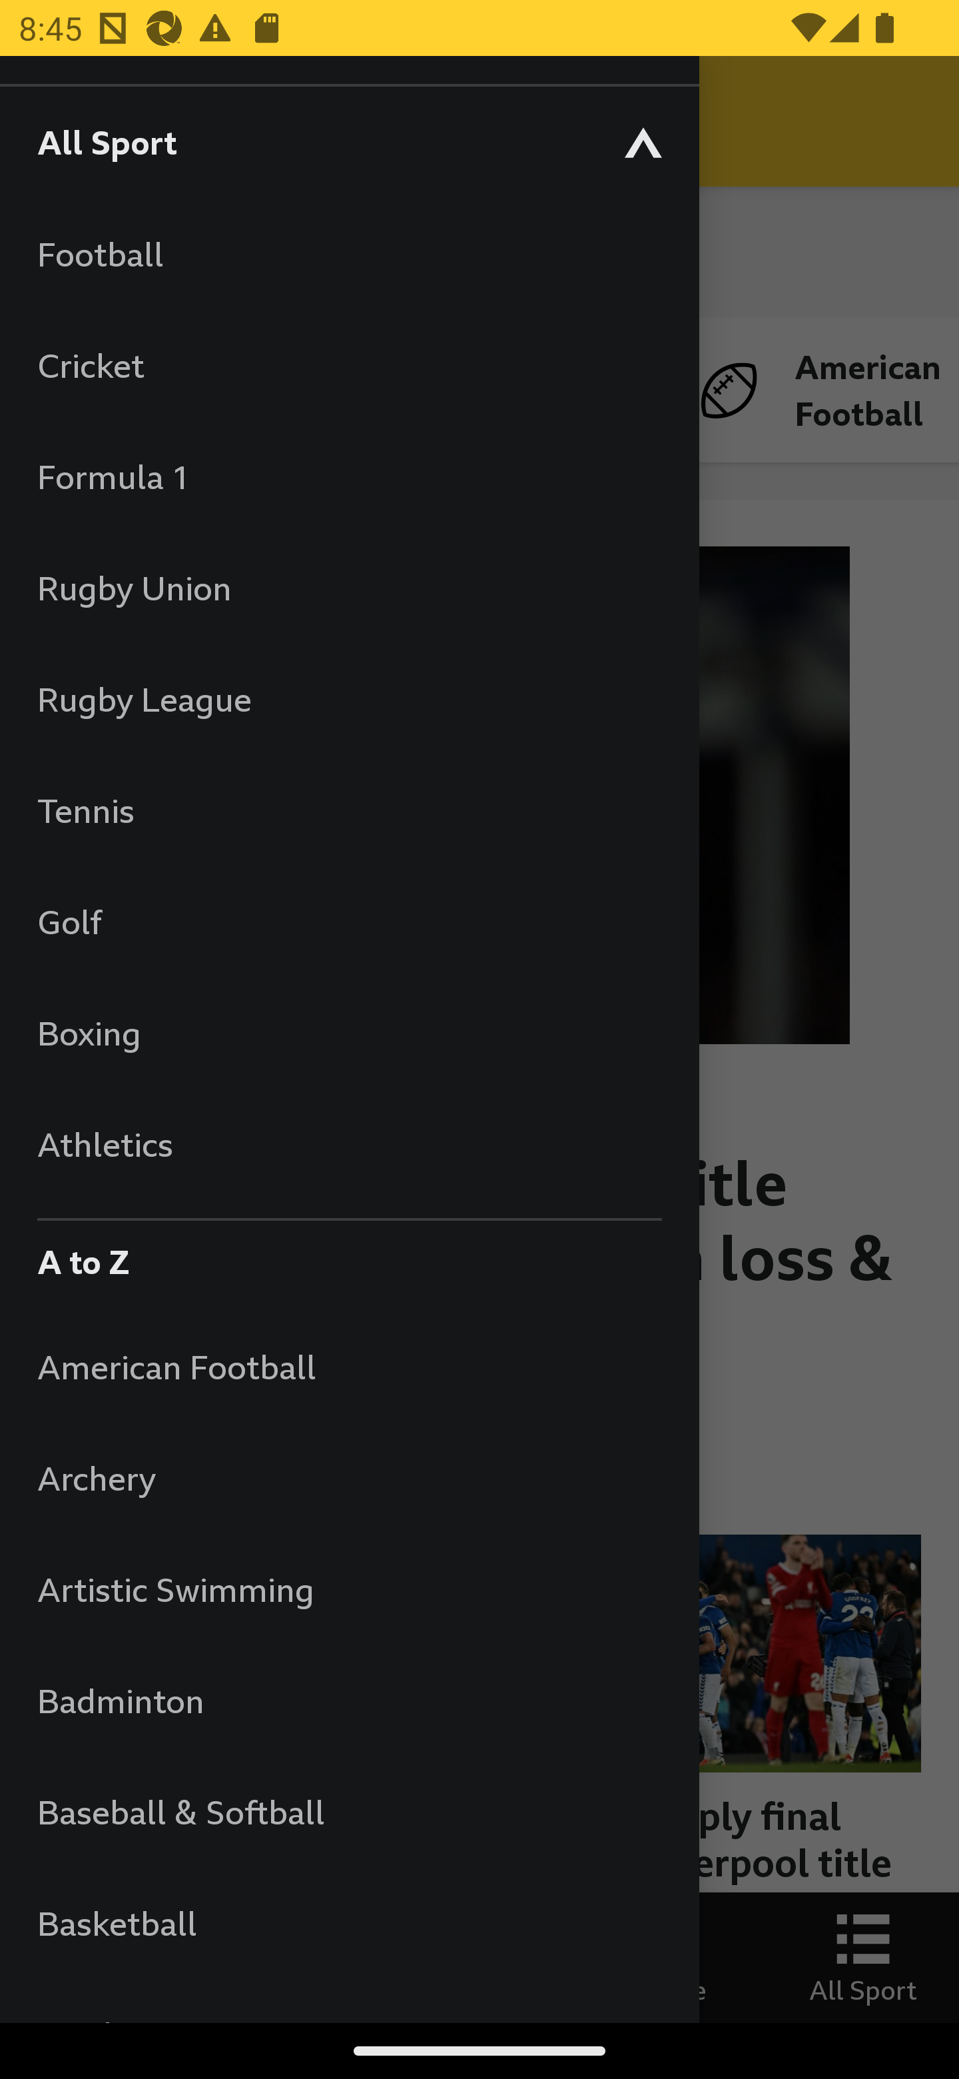 The image size is (959, 2079). What do you see at coordinates (349, 1143) in the screenshot?
I see `Athletics` at bounding box center [349, 1143].